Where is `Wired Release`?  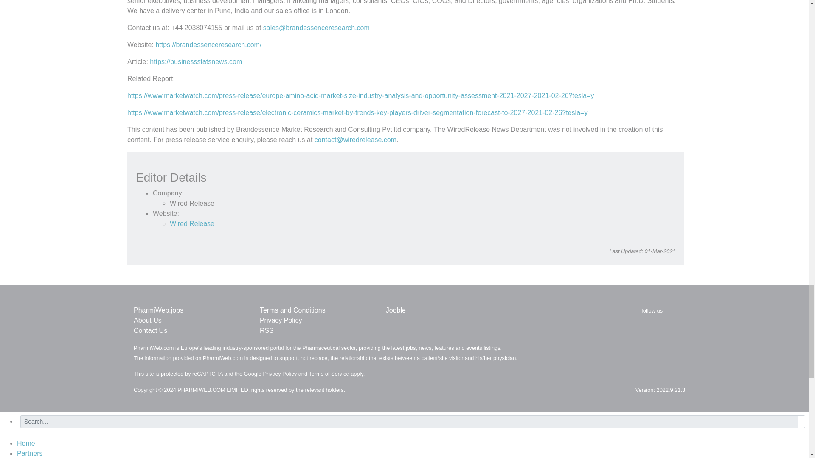
Wired Release is located at coordinates (192, 223).